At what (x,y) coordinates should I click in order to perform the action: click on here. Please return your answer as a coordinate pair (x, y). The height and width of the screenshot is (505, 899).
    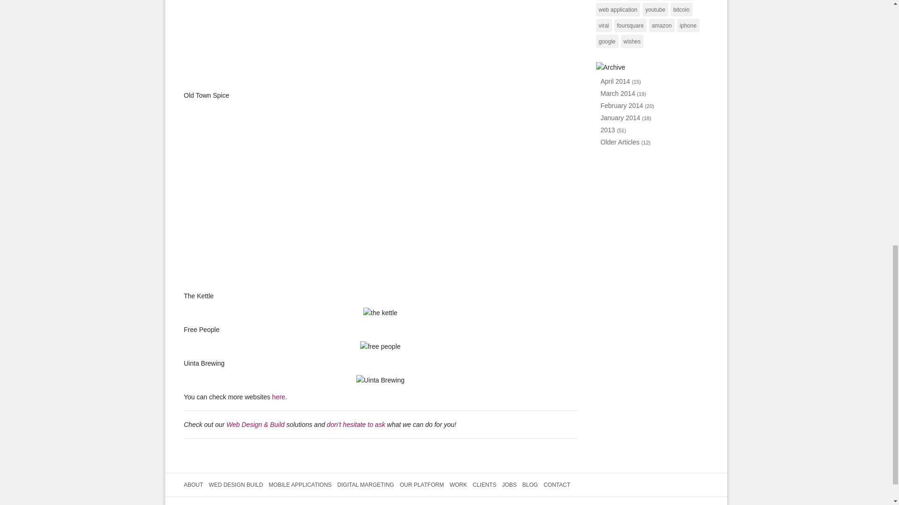
    Looking at the image, I should click on (278, 397).